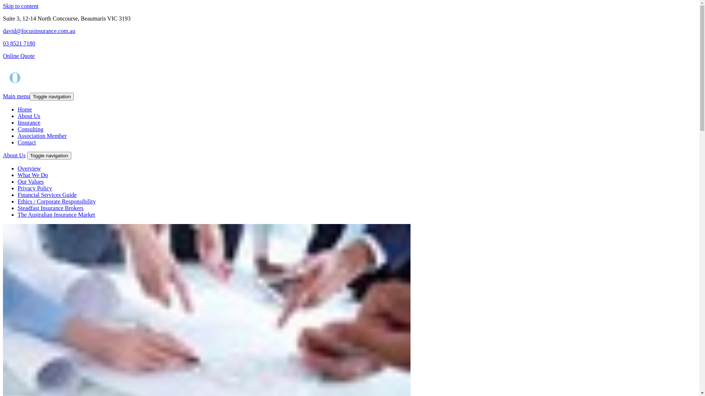  I want to click on Contact, so click(27, 142).